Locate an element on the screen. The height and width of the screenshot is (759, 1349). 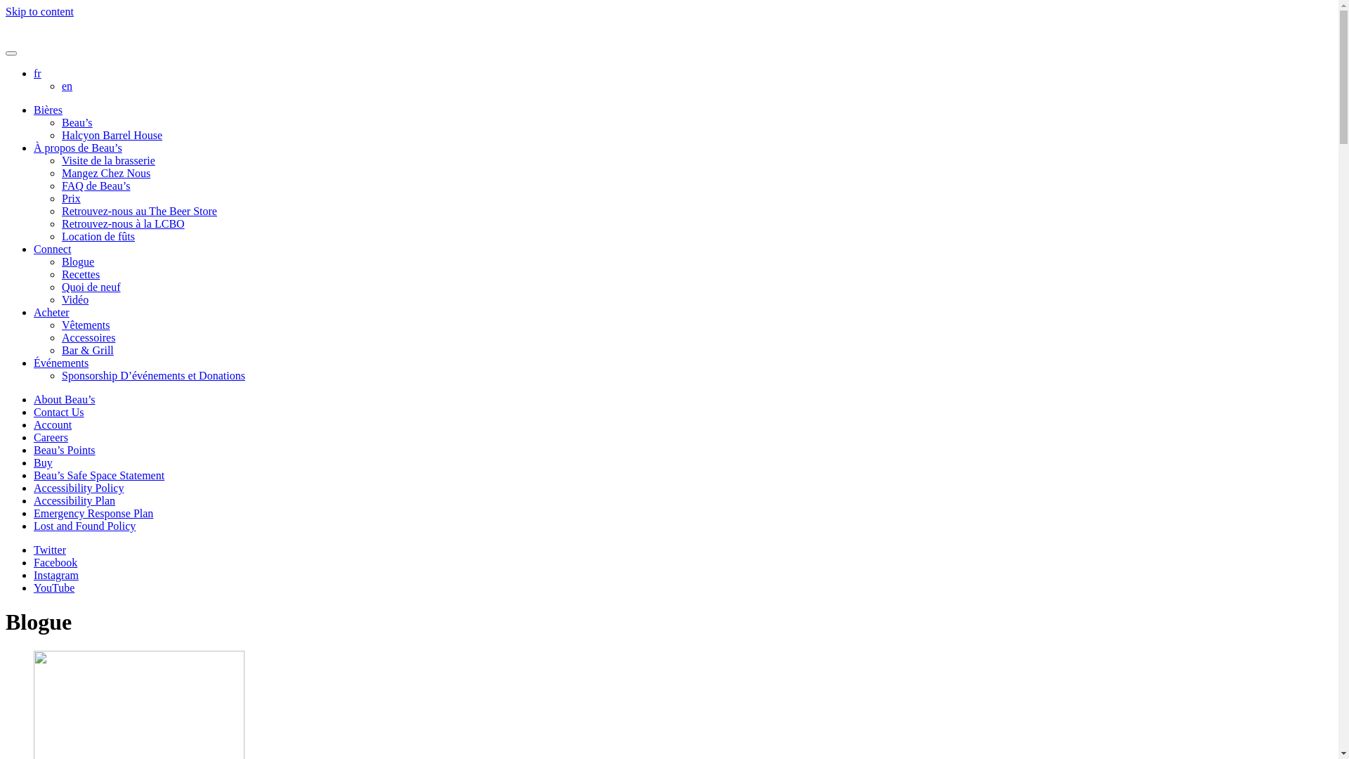
Lost and Found Policy is located at coordinates (84, 526).